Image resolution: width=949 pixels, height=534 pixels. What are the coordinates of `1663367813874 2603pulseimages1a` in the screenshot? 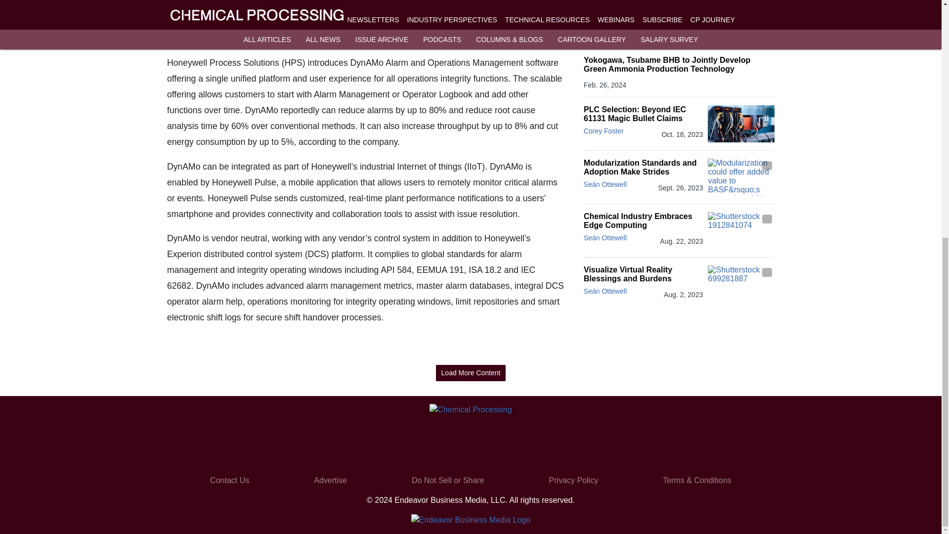 It's located at (365, 19).